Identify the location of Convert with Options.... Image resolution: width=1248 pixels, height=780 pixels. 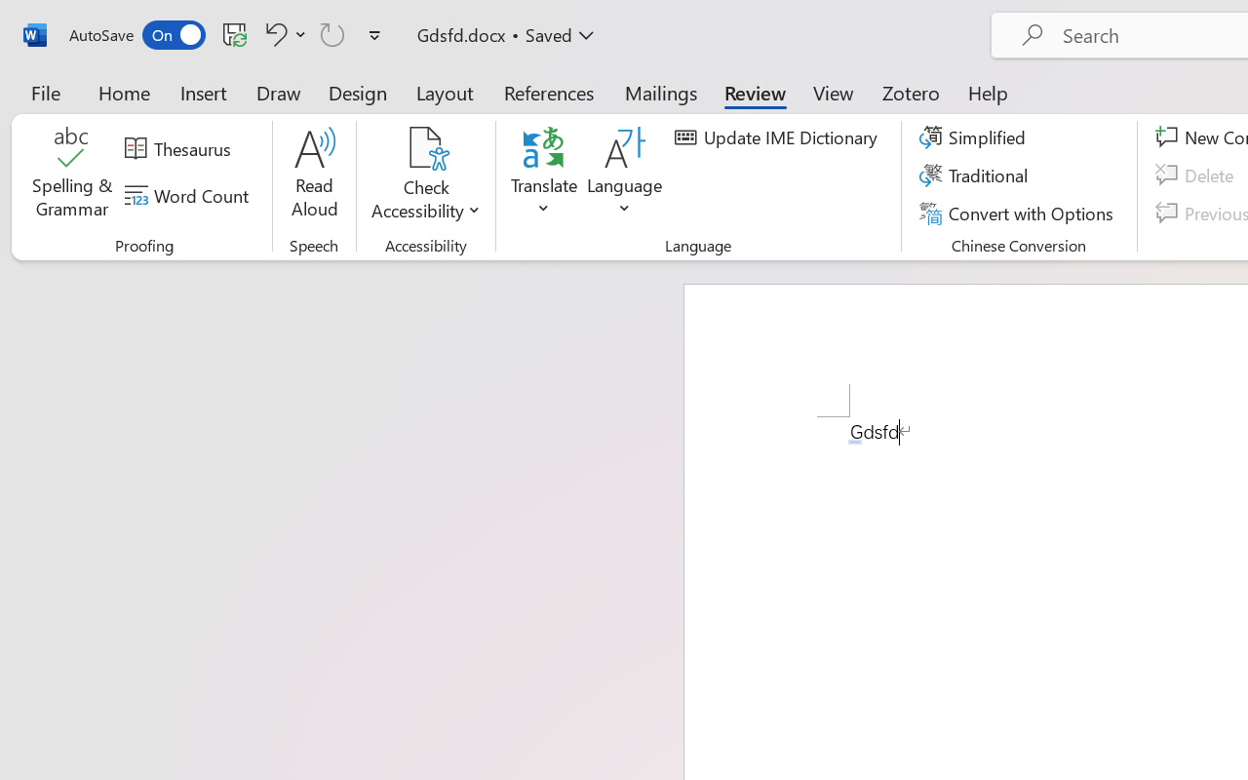
(1019, 213).